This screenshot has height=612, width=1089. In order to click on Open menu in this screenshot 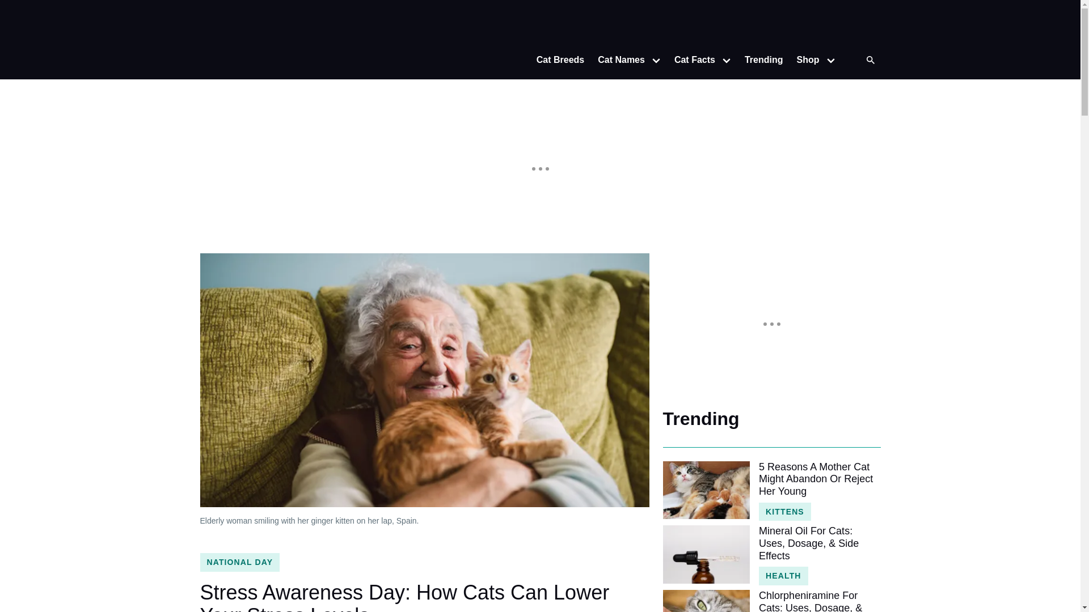, I will do `click(727, 60)`.